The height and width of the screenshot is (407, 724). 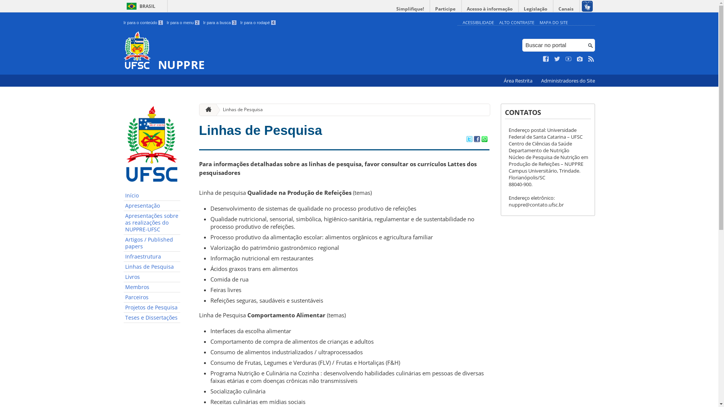 I want to click on Artigos / Published papers, so click(x=152, y=243).